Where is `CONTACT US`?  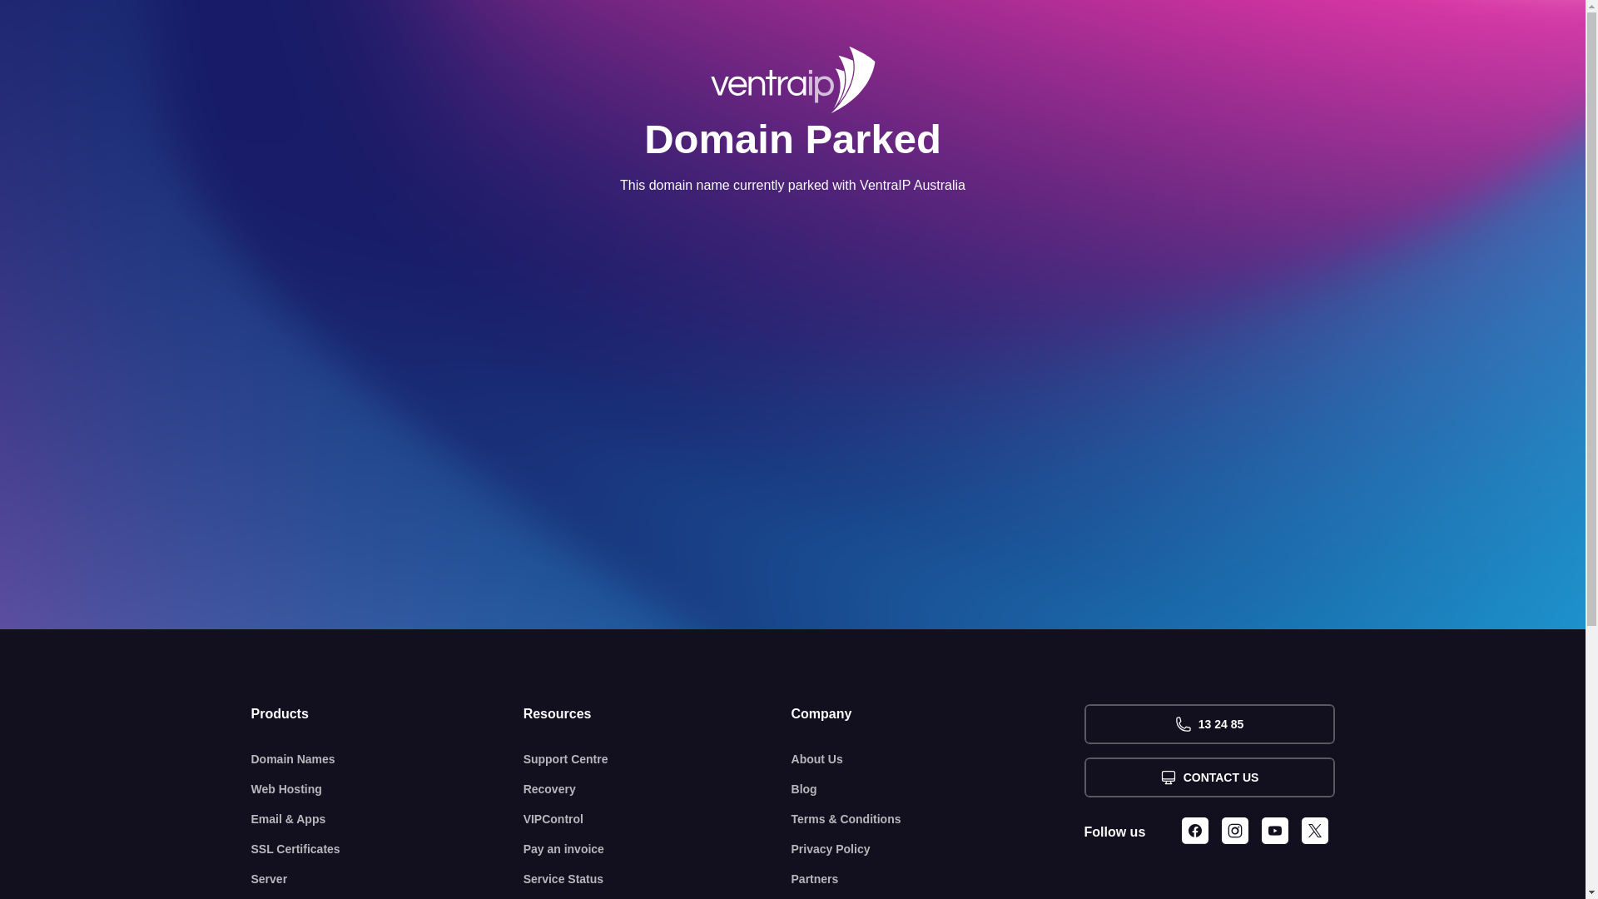 CONTACT US is located at coordinates (1208, 777).